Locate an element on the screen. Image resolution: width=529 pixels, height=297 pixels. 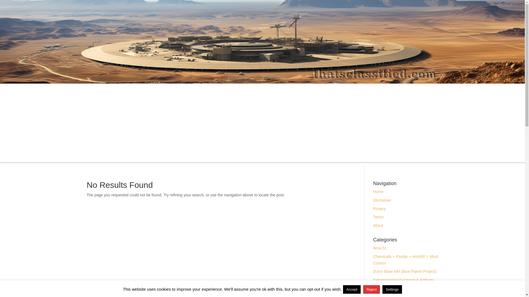
Moon Mysteries is located at coordinates (387, 288).